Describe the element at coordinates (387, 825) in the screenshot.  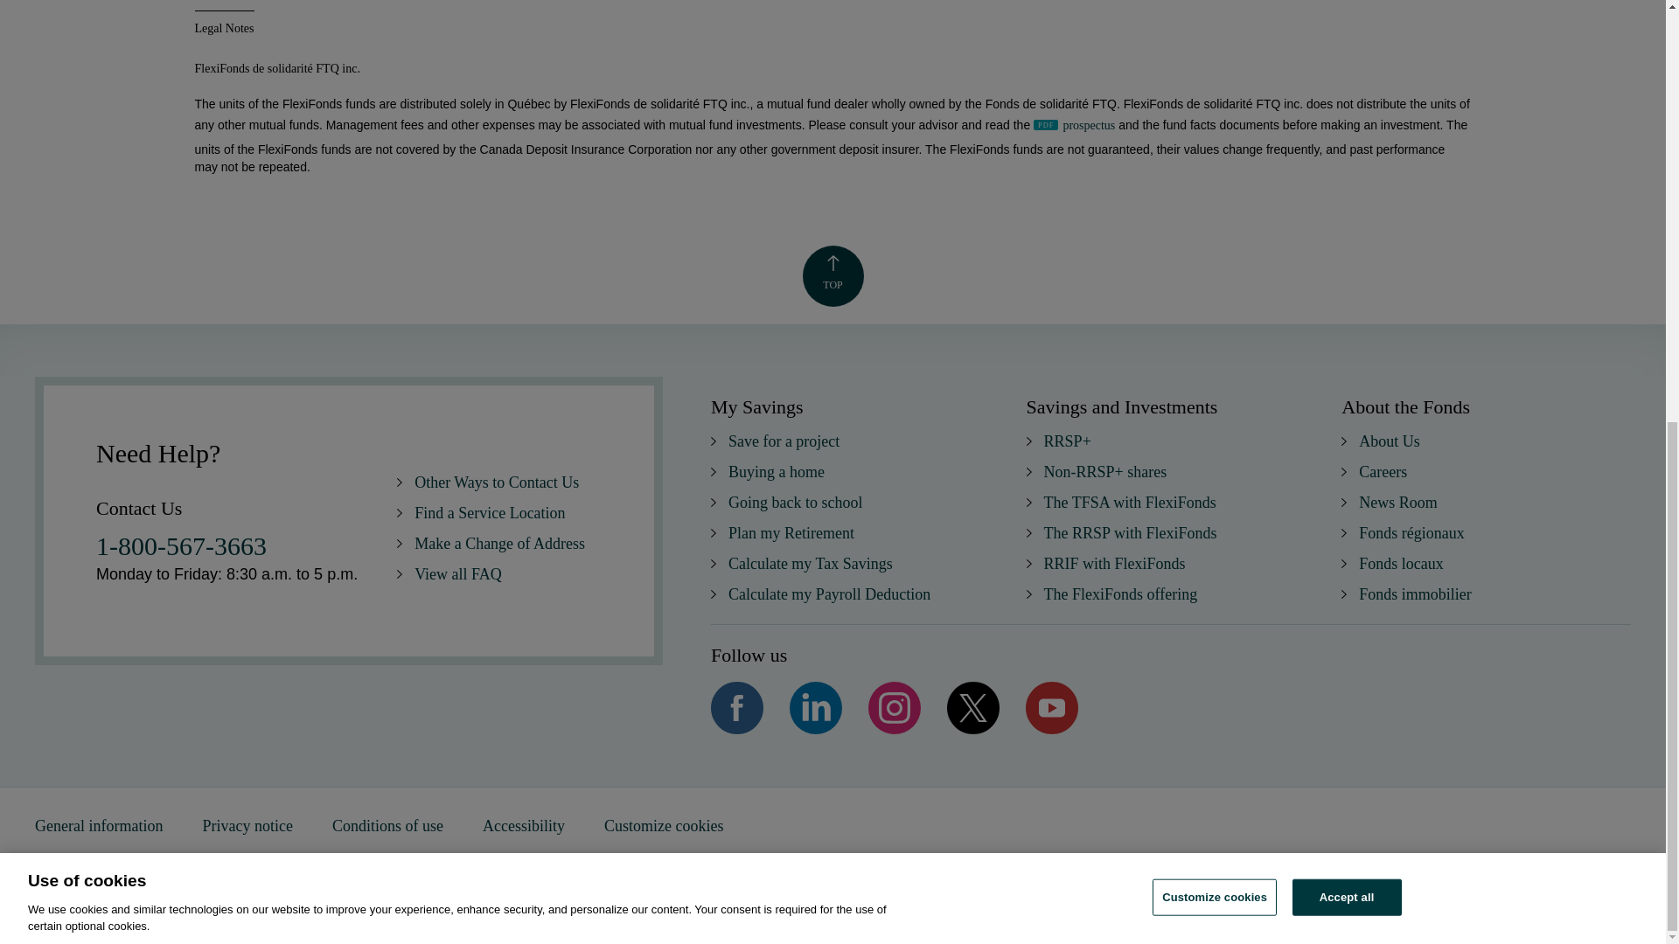
I see `Conditions of use` at that location.